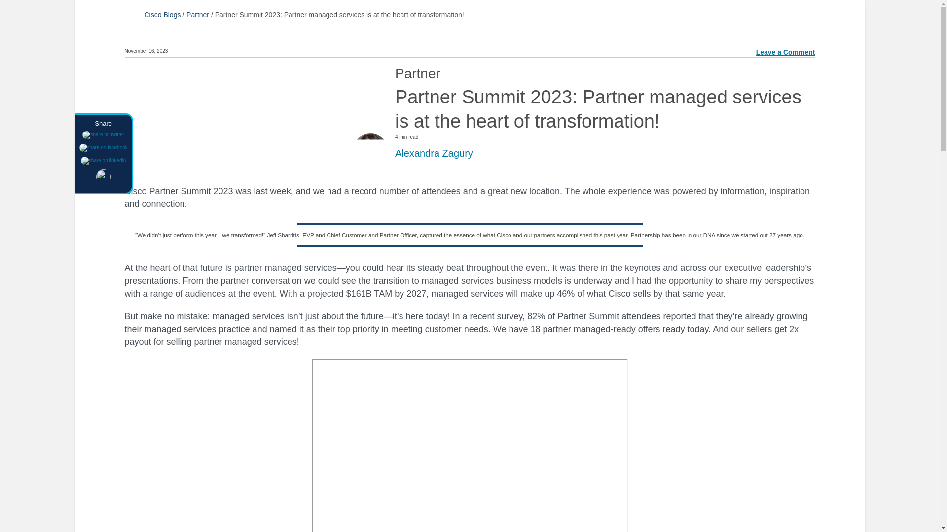  Describe the element at coordinates (162, 14) in the screenshot. I see `Cisco Blogs` at that location.